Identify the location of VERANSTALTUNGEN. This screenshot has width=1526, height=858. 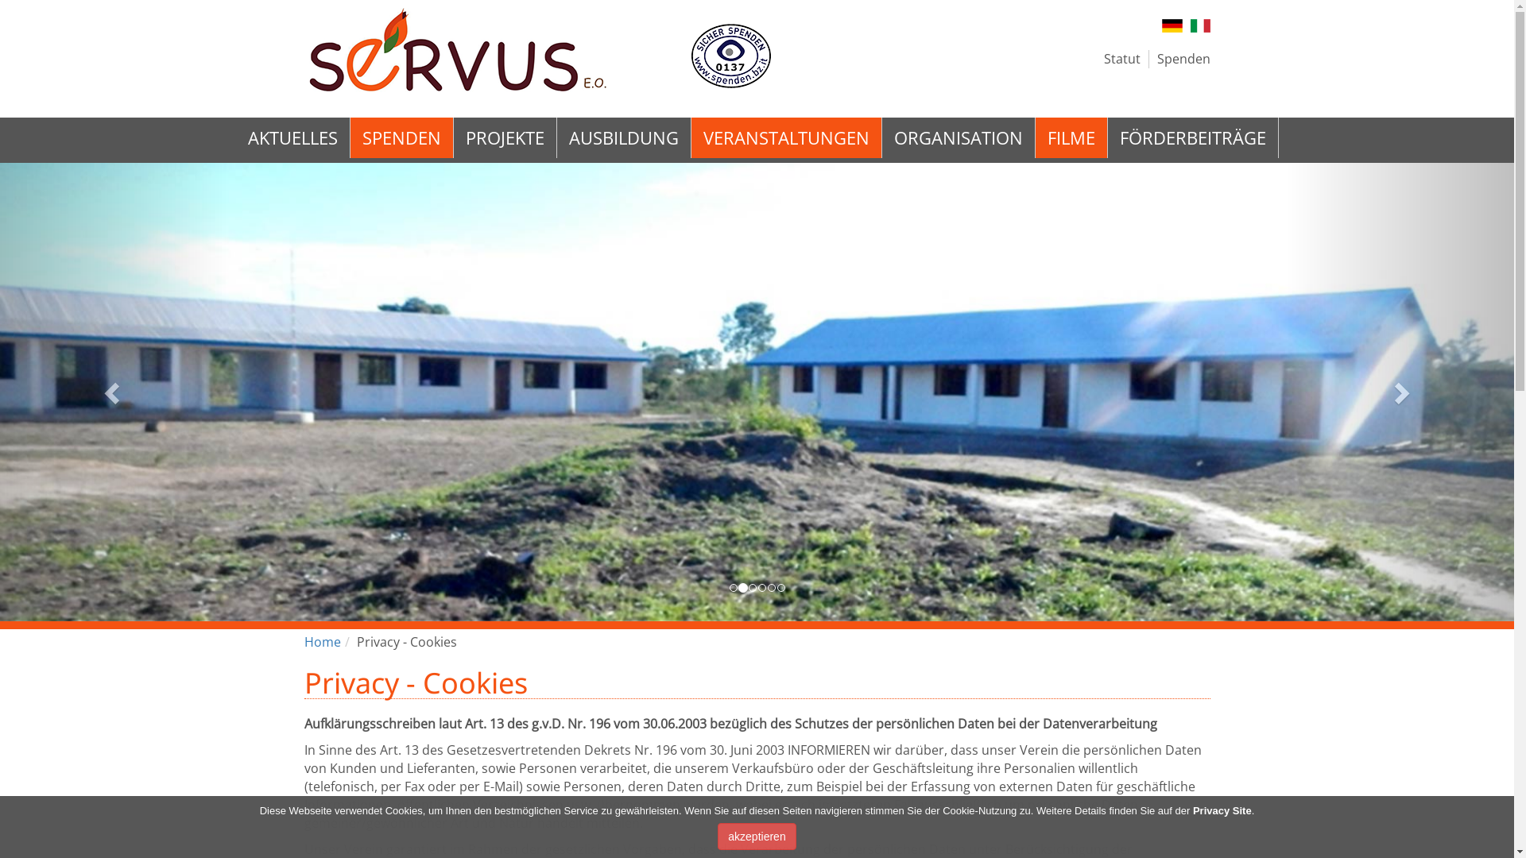
(787, 138).